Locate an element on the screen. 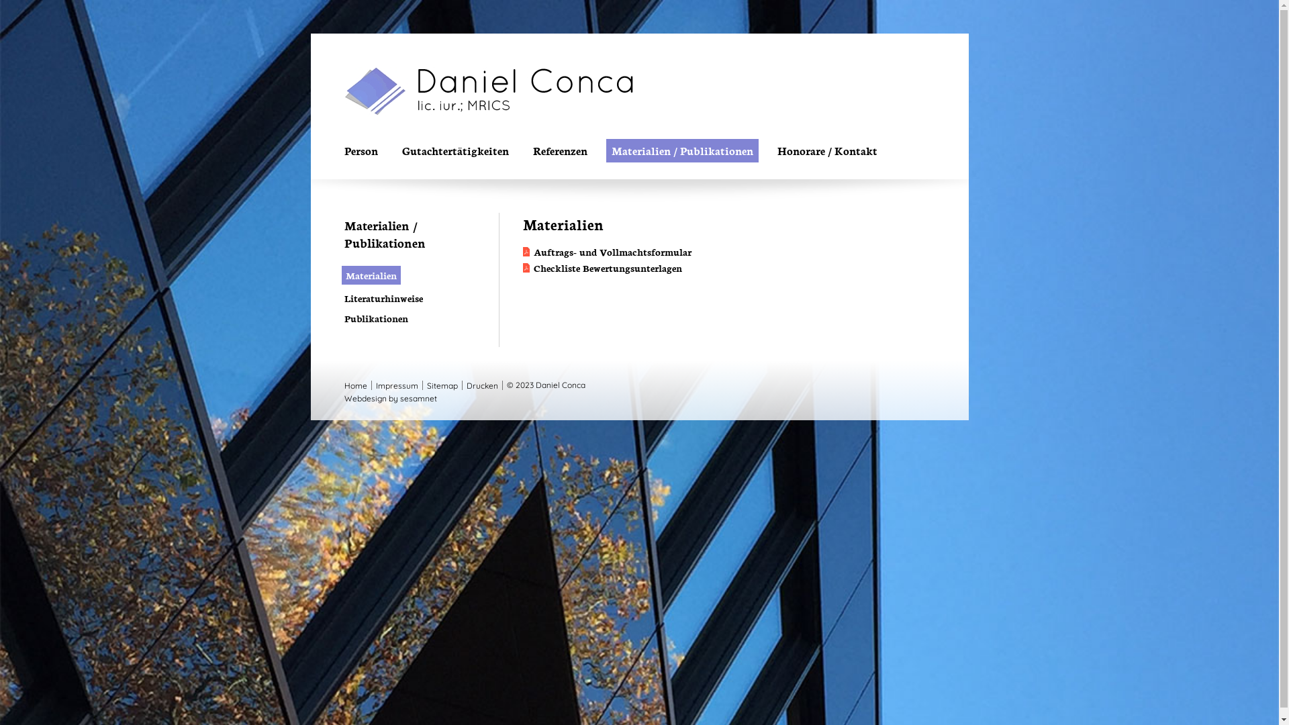 The height and width of the screenshot is (725, 1289). Impressum is located at coordinates (397, 385).